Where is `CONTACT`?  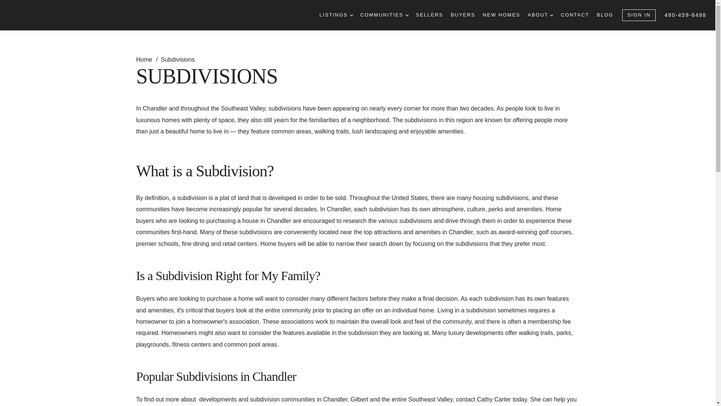
CONTACT is located at coordinates (575, 15).